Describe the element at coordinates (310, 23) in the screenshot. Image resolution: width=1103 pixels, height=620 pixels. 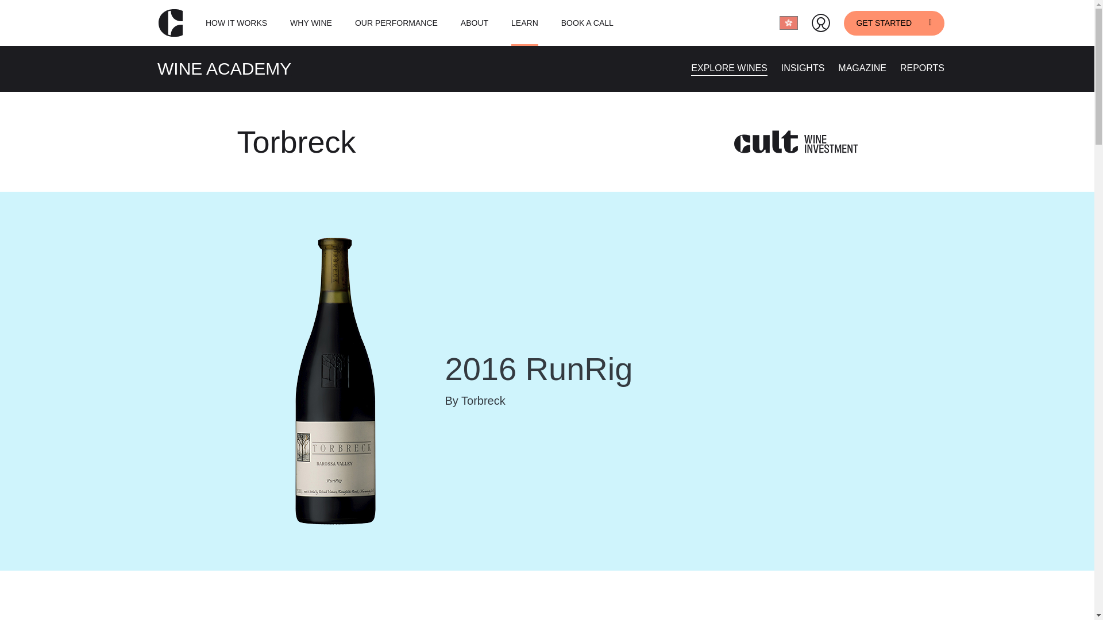
I see `WHY WINE` at that location.